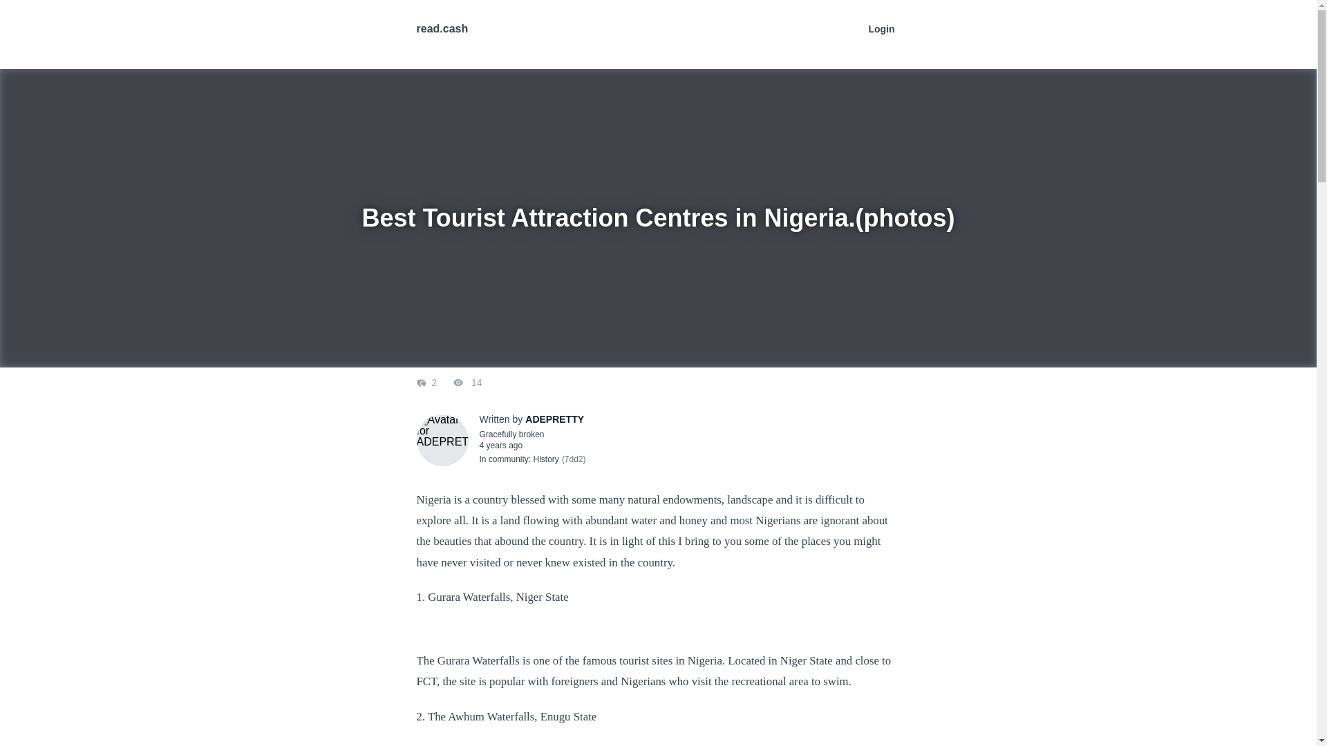 The image size is (1327, 746). What do you see at coordinates (442, 28) in the screenshot?
I see `read.cash` at bounding box center [442, 28].